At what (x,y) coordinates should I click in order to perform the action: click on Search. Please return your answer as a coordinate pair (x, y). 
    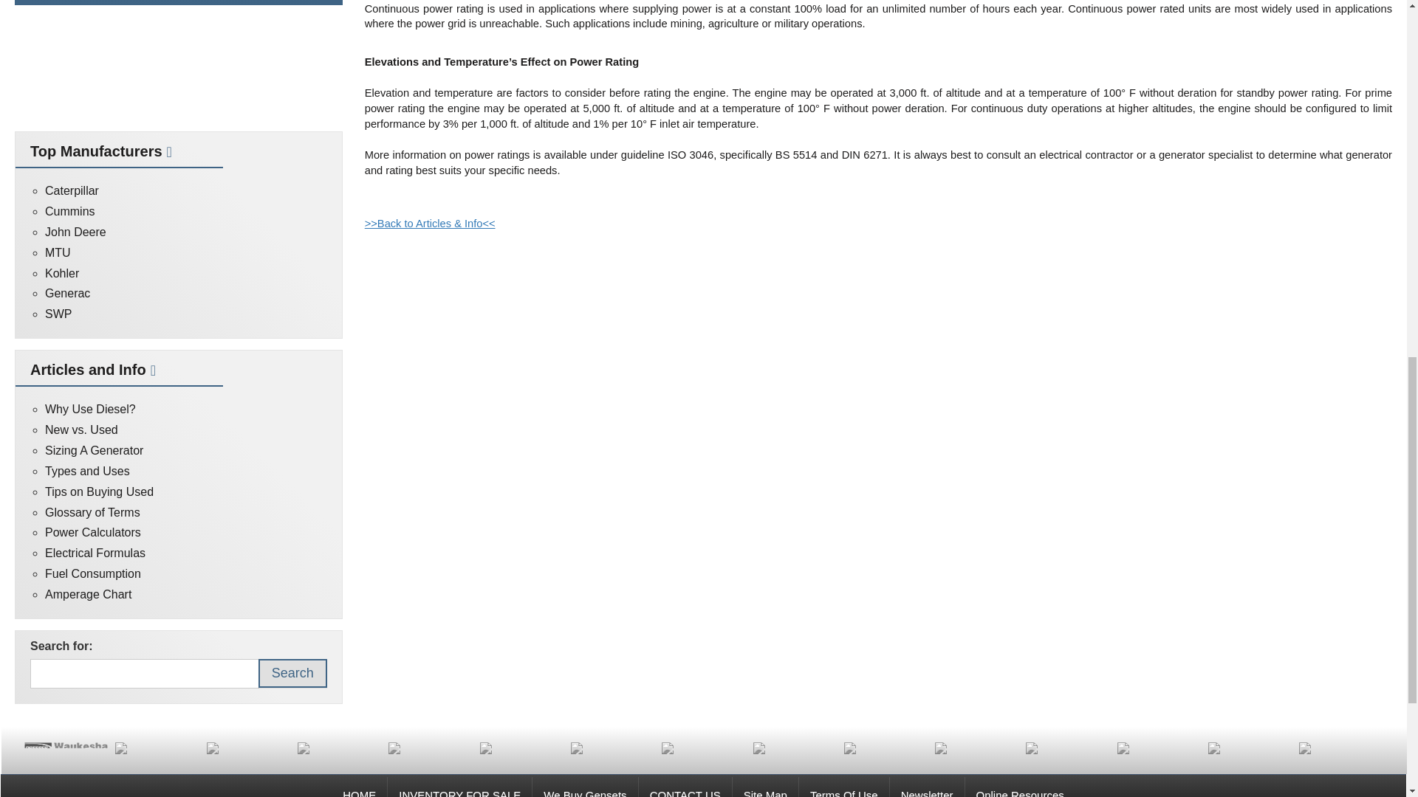
    Looking at the image, I should click on (292, 674).